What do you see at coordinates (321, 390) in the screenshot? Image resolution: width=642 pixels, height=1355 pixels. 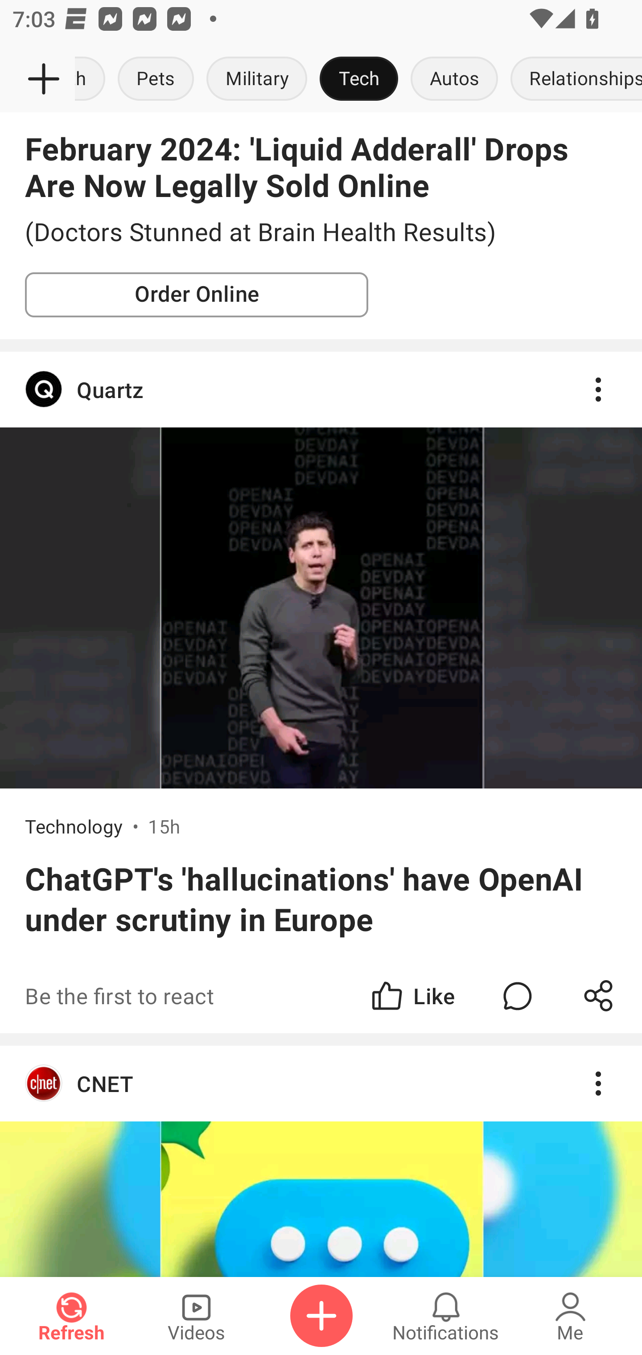 I see `Quartz` at bounding box center [321, 390].